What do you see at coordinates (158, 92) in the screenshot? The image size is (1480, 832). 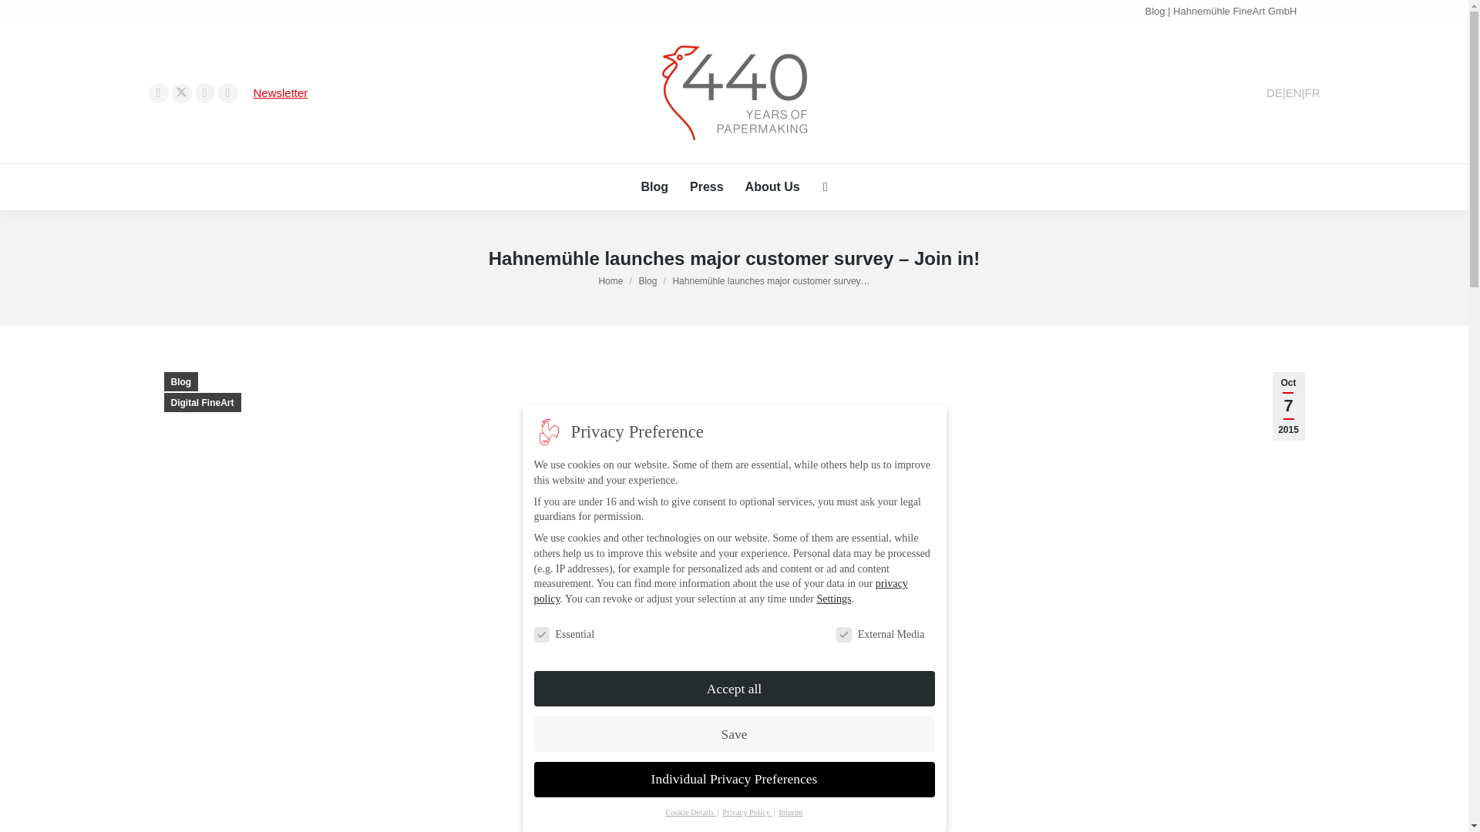 I see `Facebook page opens in new window` at bounding box center [158, 92].